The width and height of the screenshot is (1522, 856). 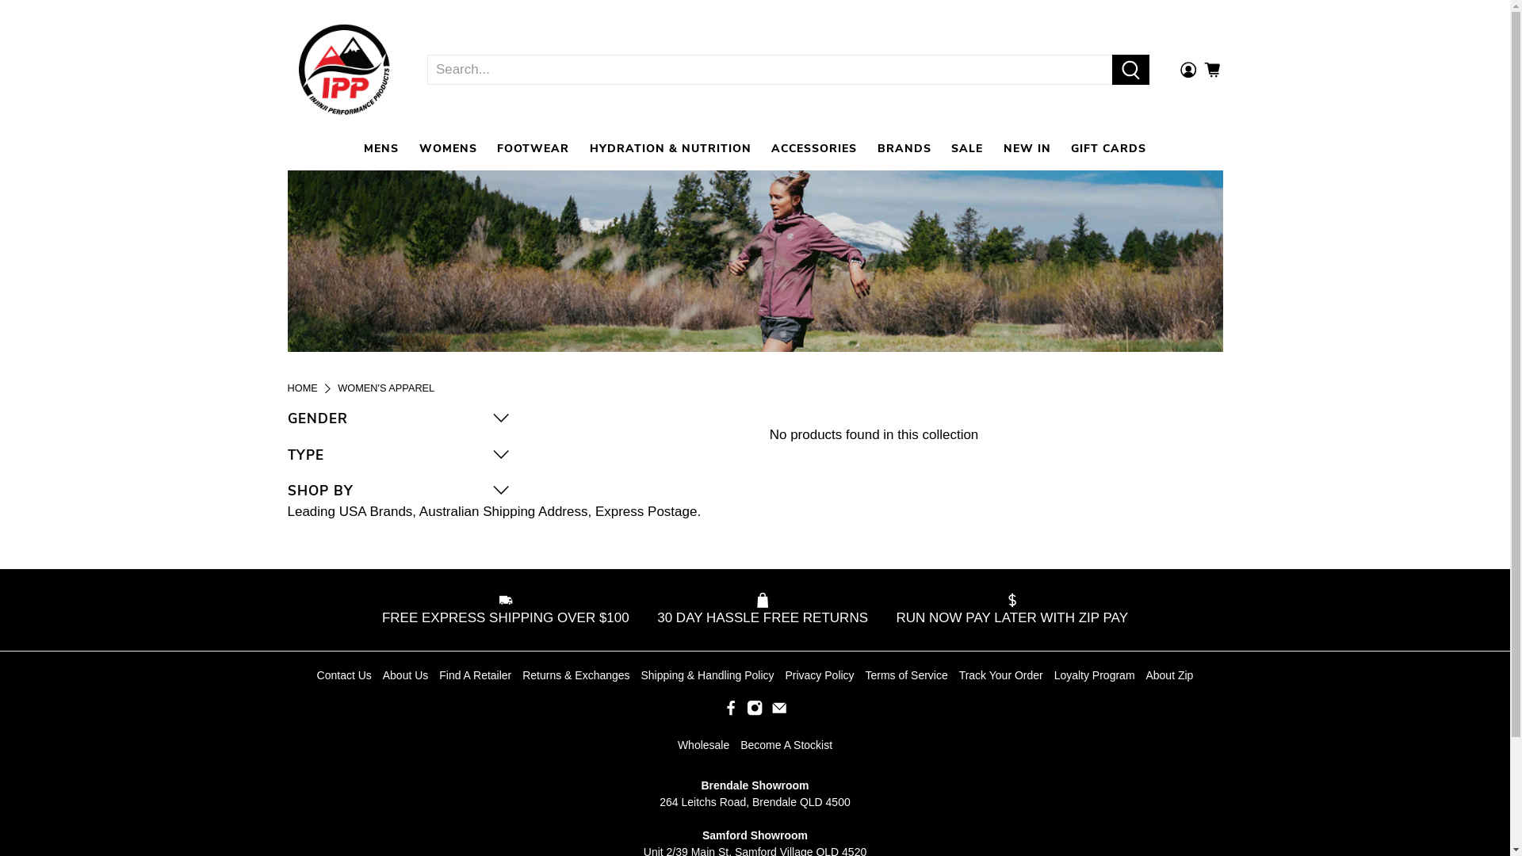 I want to click on 264 Leitchs Road, Brendale QLD 4500, so click(x=755, y=802).